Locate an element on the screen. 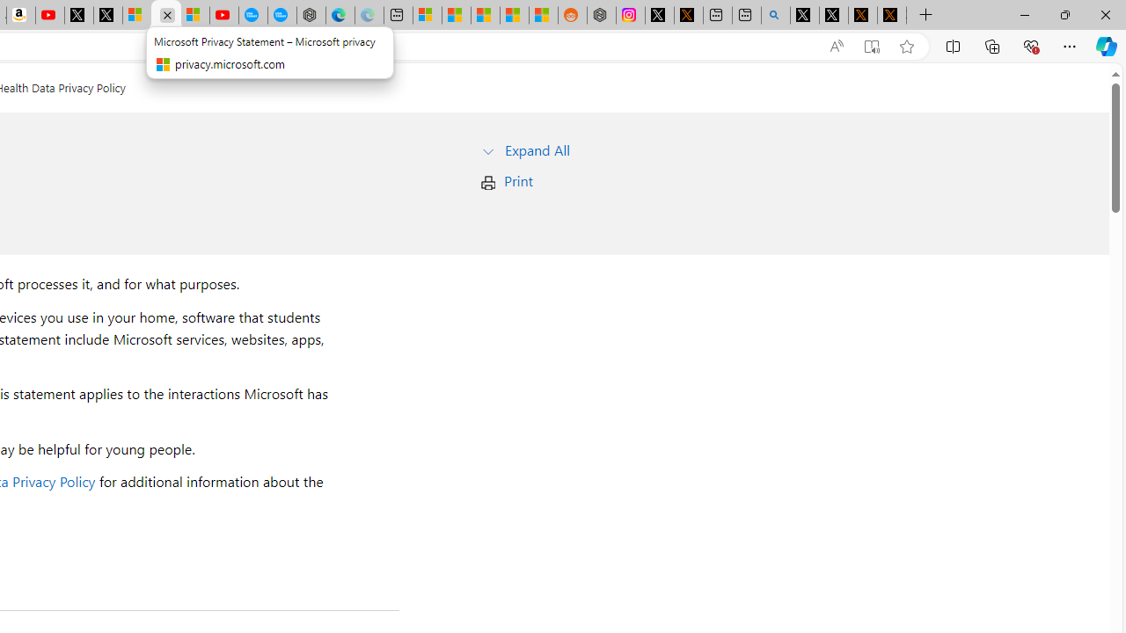 The height and width of the screenshot is (633, 1126). GitHub (@github) / X is located at coordinates (833, 16).